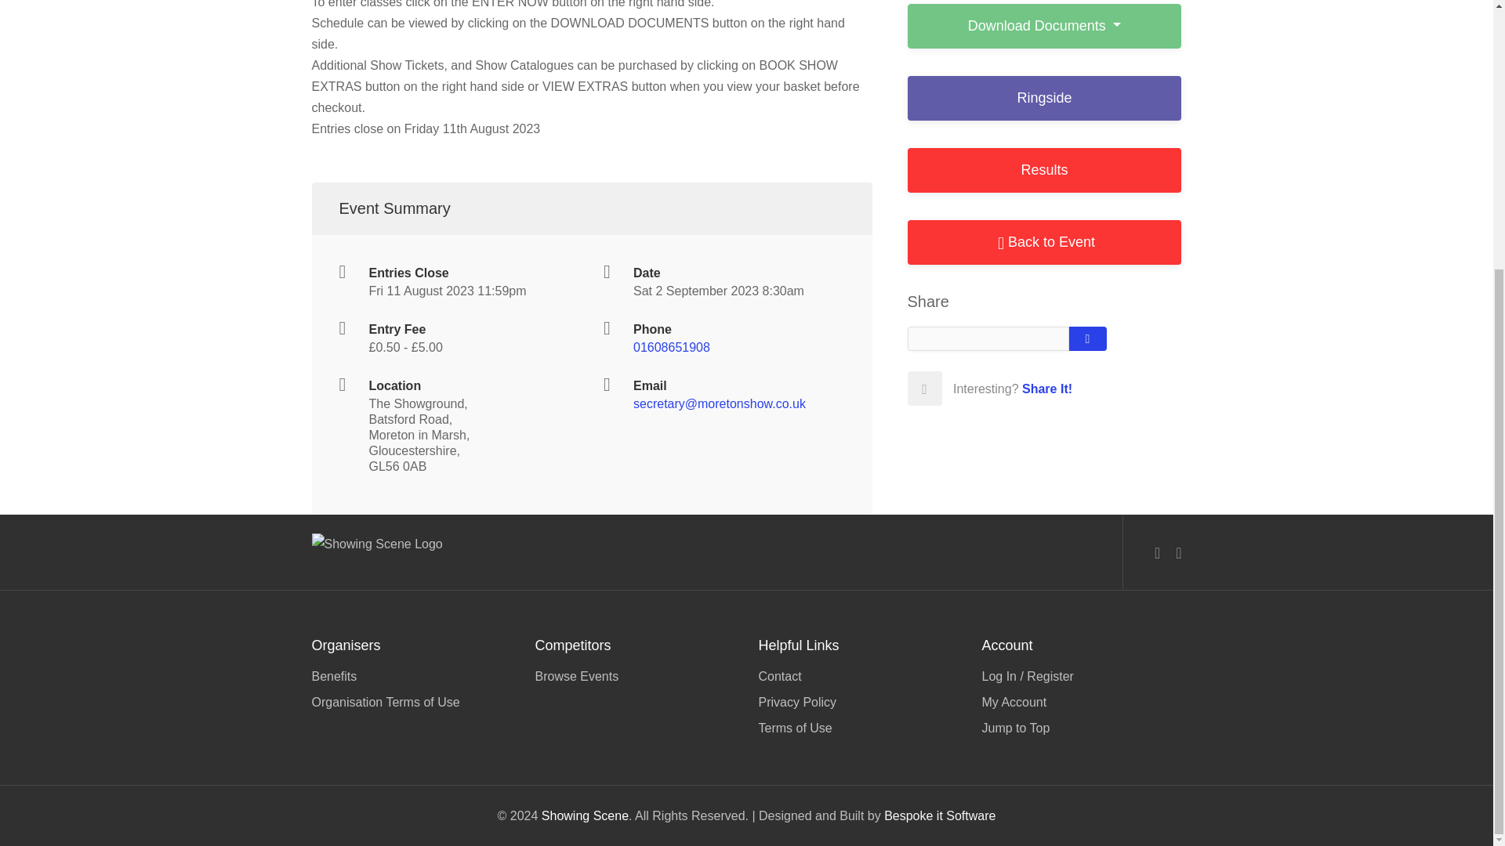  What do you see at coordinates (1177, 553) in the screenshot?
I see `Instagram` at bounding box center [1177, 553].